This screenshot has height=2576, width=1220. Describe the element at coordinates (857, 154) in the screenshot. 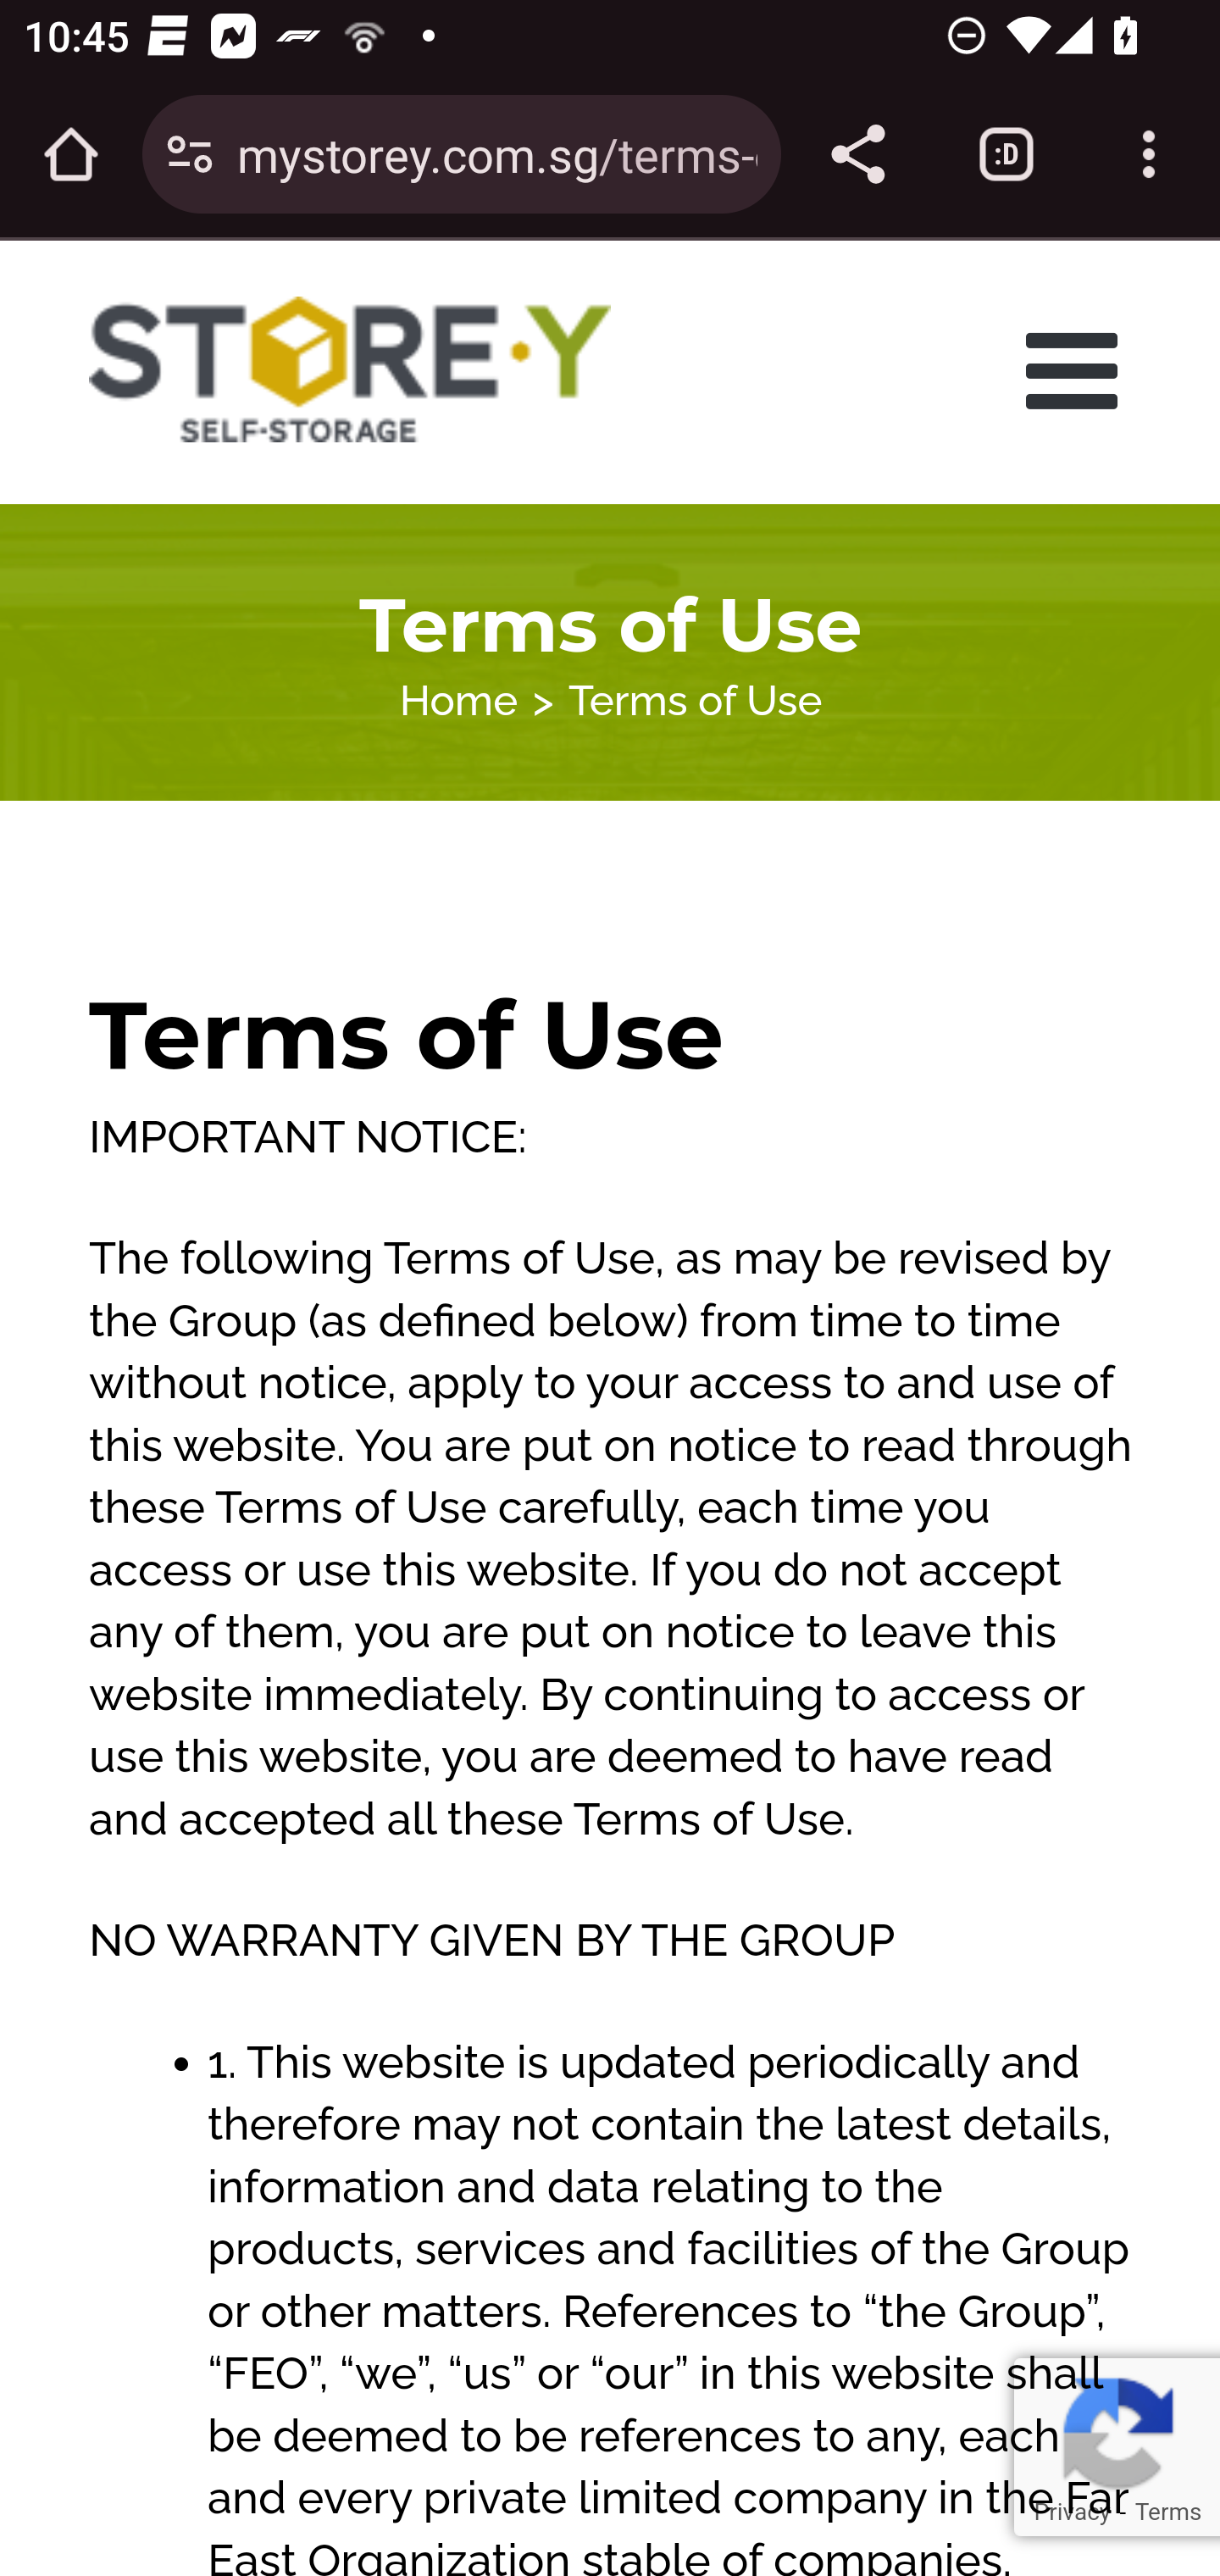

I see `Share` at that location.